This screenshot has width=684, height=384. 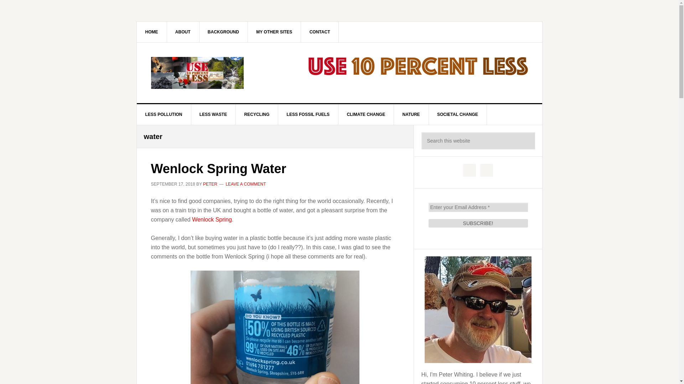 What do you see at coordinates (274, 32) in the screenshot?
I see `MY OTHER SITES` at bounding box center [274, 32].